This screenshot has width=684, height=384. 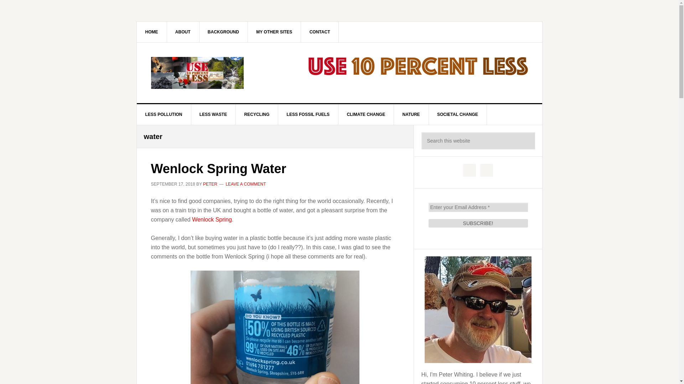 What do you see at coordinates (274, 32) in the screenshot?
I see `MY OTHER SITES` at bounding box center [274, 32].